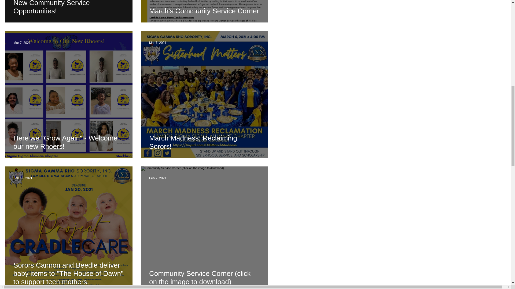 Image resolution: width=515 pixels, height=289 pixels. What do you see at coordinates (22, 43) in the screenshot?
I see `Mar 7, 2021` at bounding box center [22, 43].